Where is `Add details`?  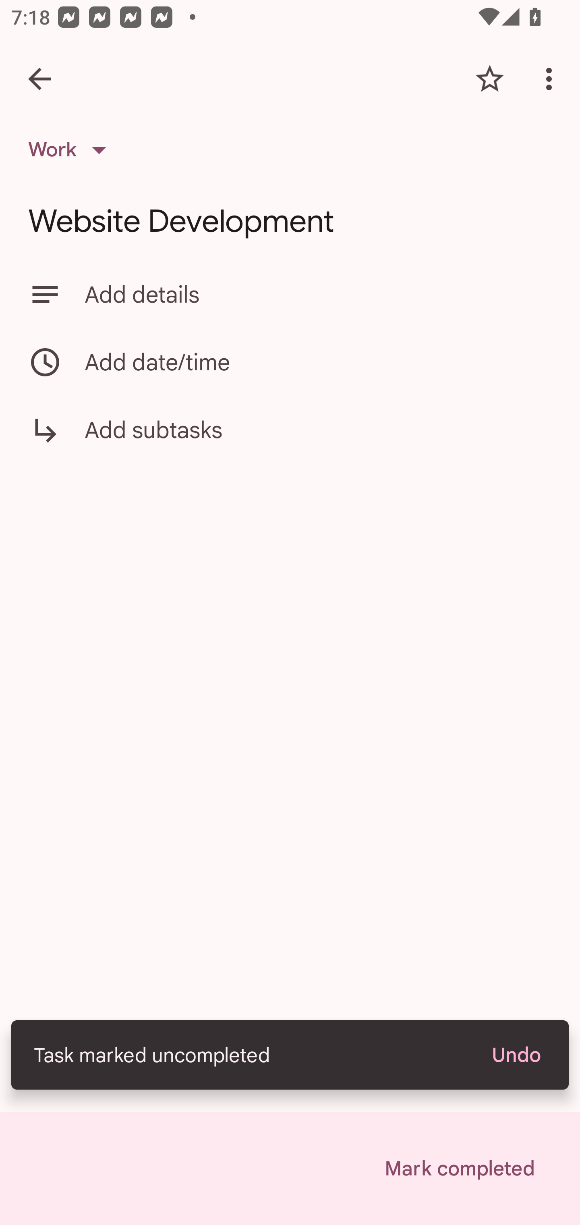 Add details is located at coordinates (318, 295).